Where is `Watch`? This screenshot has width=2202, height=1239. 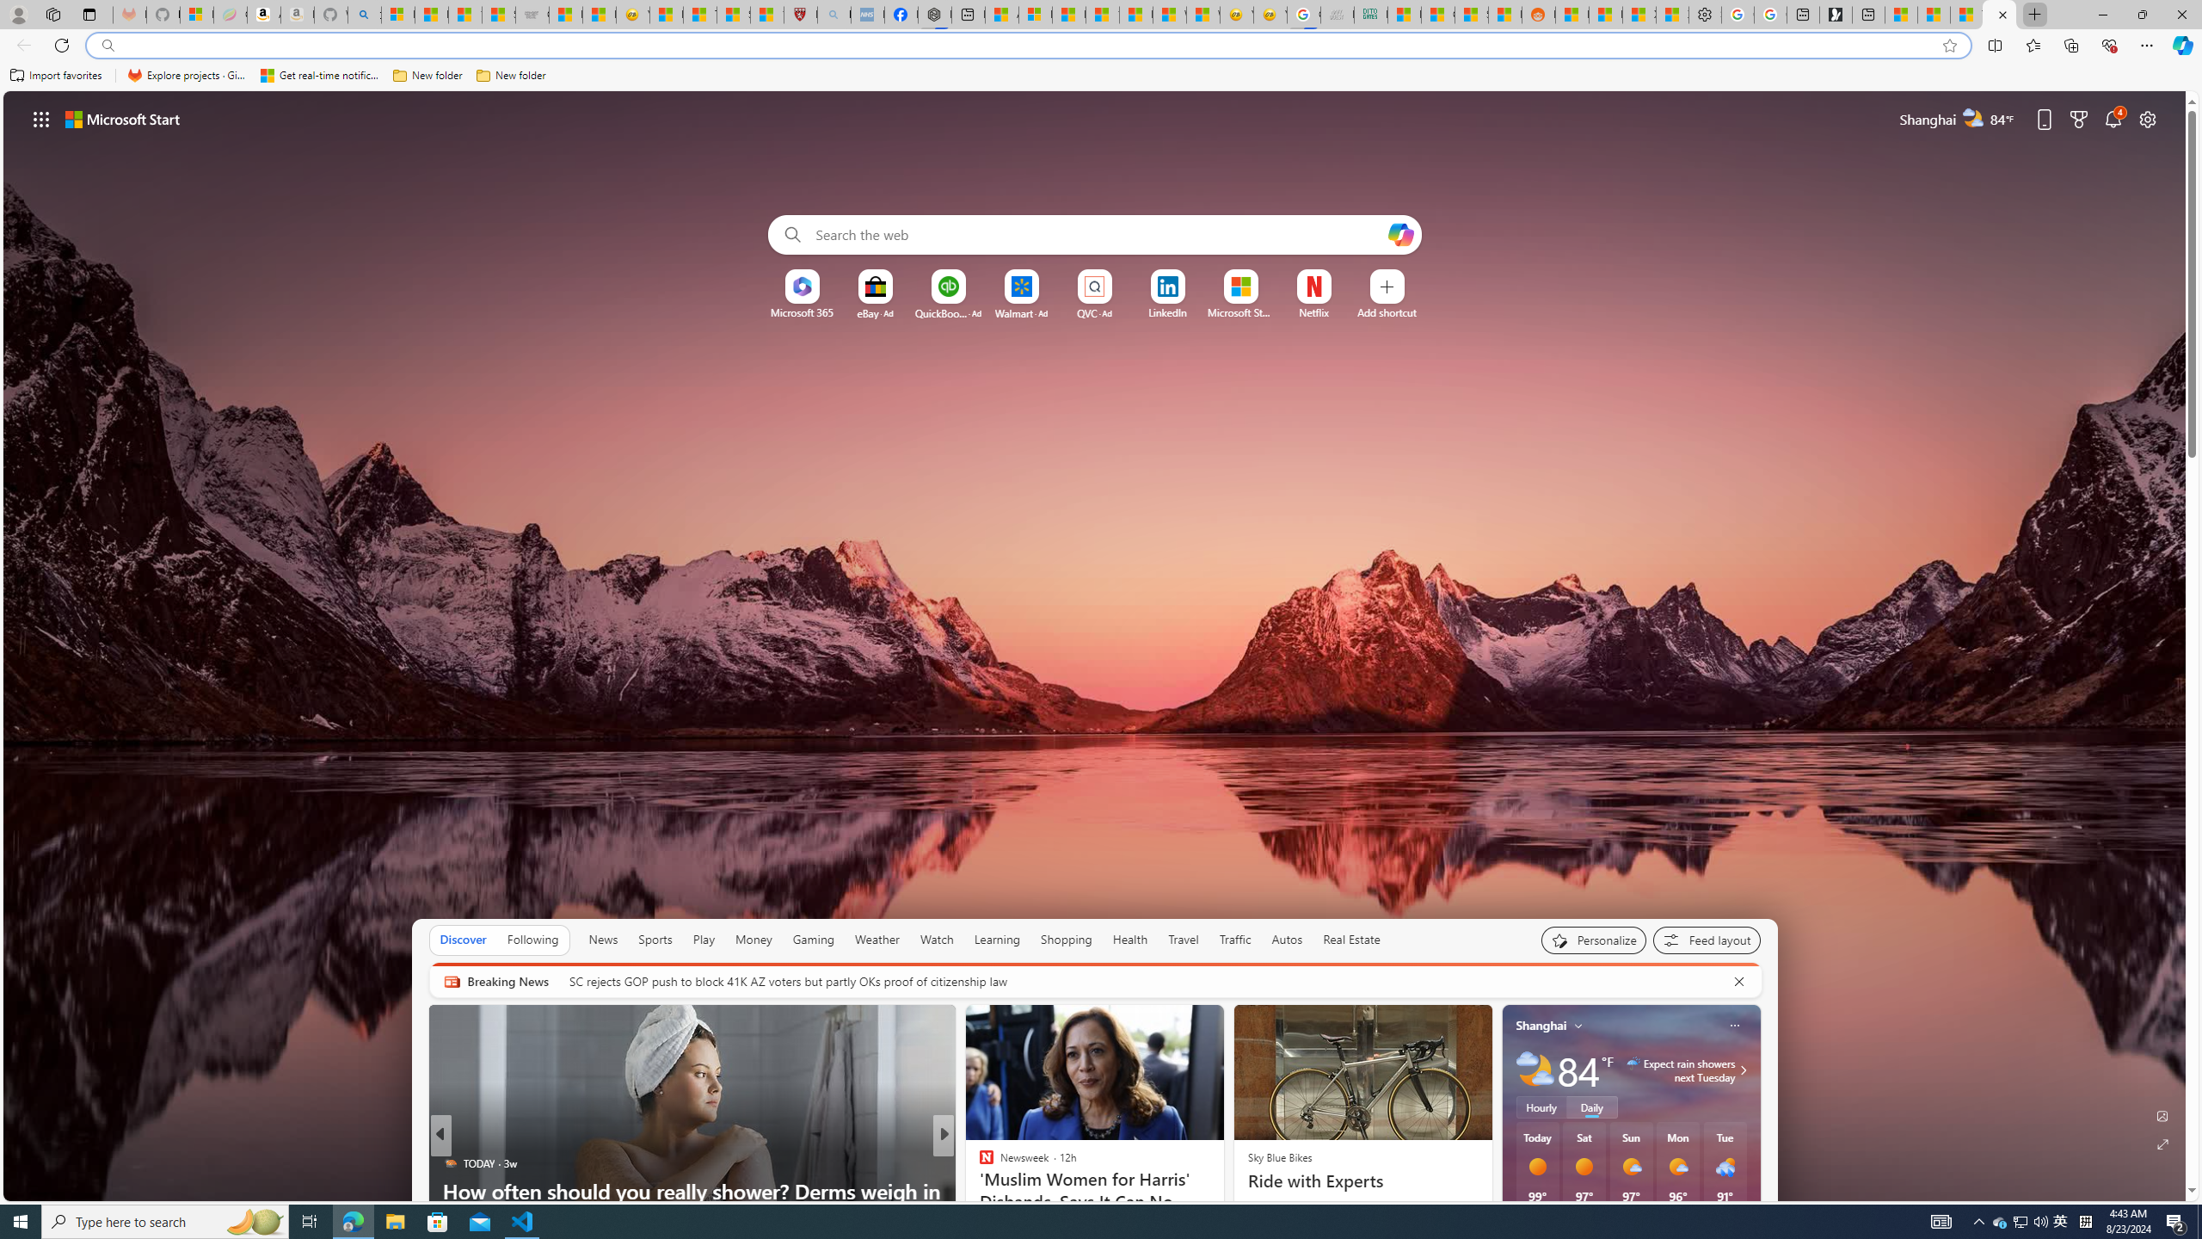
Watch is located at coordinates (937, 940).